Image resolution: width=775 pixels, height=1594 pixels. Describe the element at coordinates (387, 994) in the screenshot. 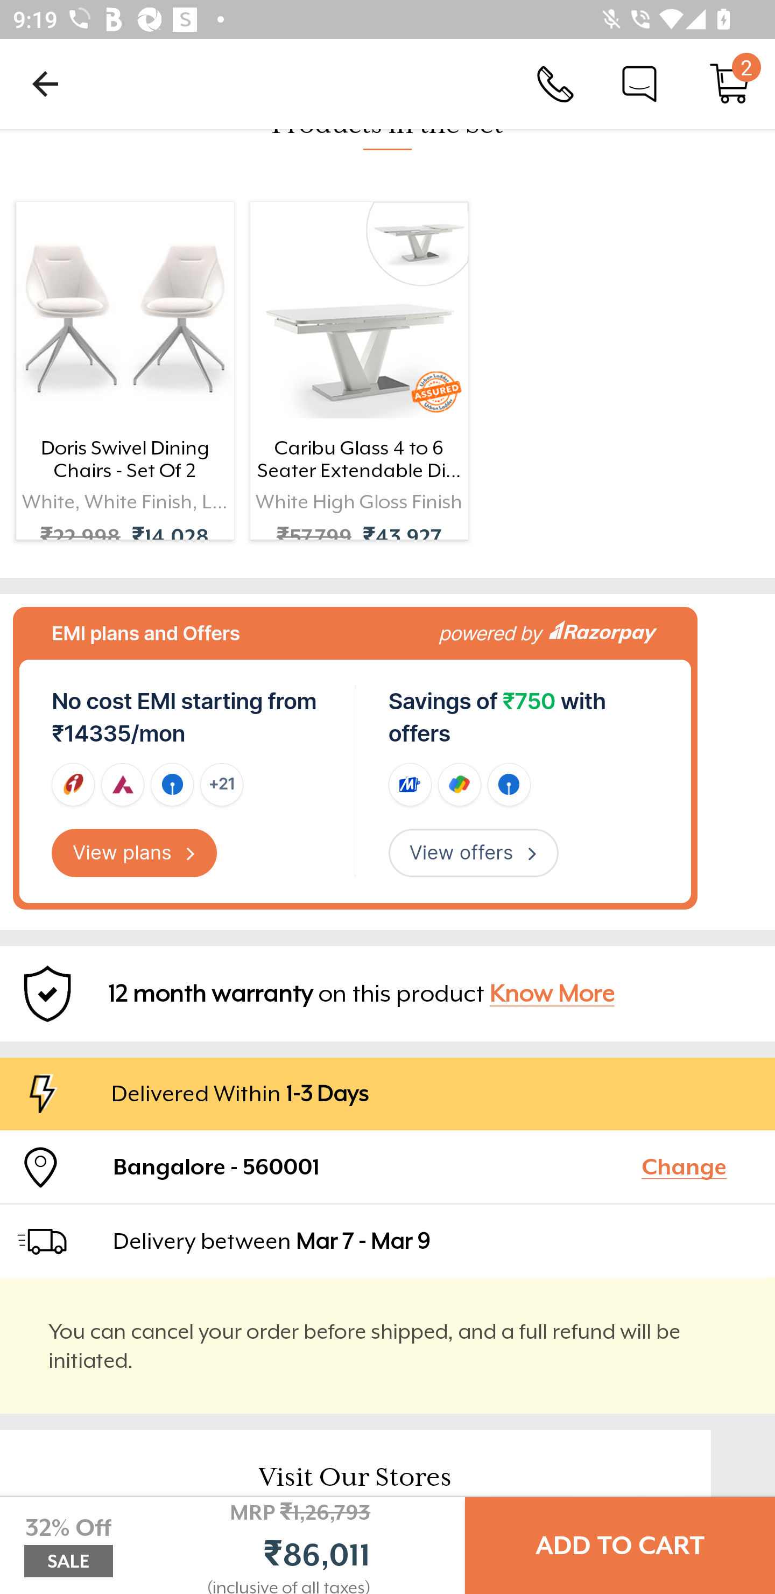

I see `12 month warranty on this product Know More` at that location.